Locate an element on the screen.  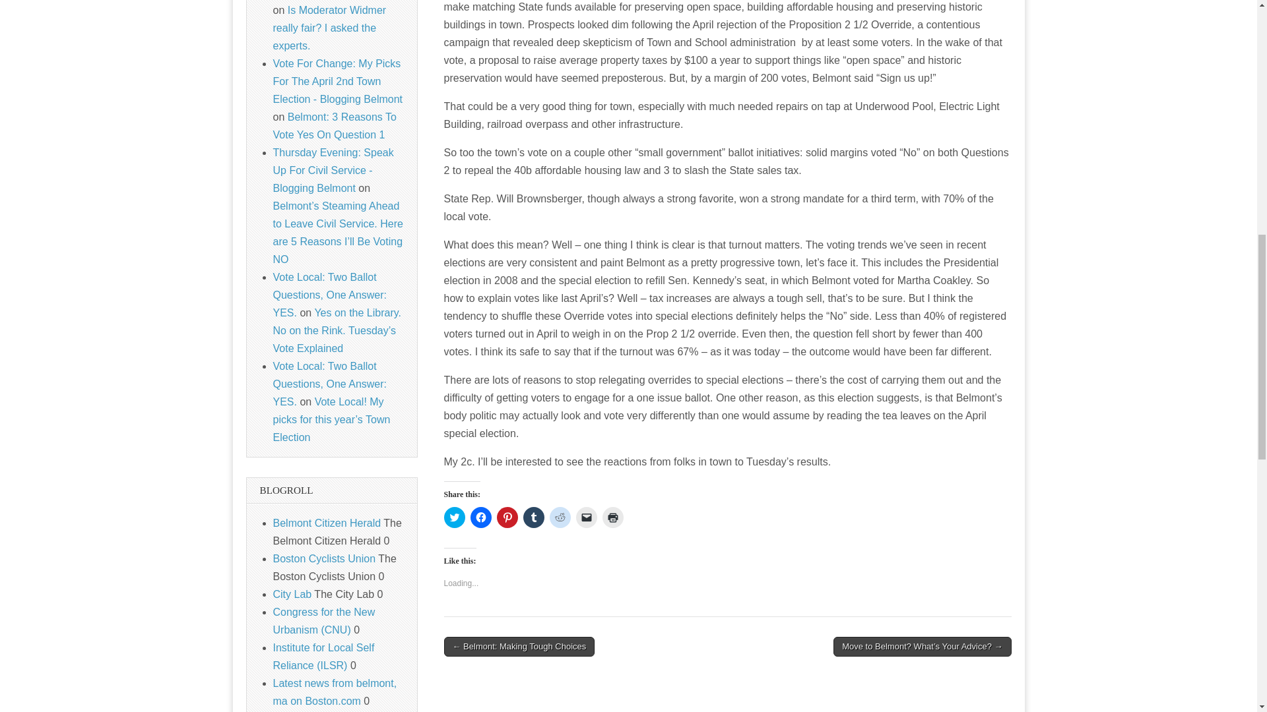
The Belmont Citizen Herald is located at coordinates (327, 523).